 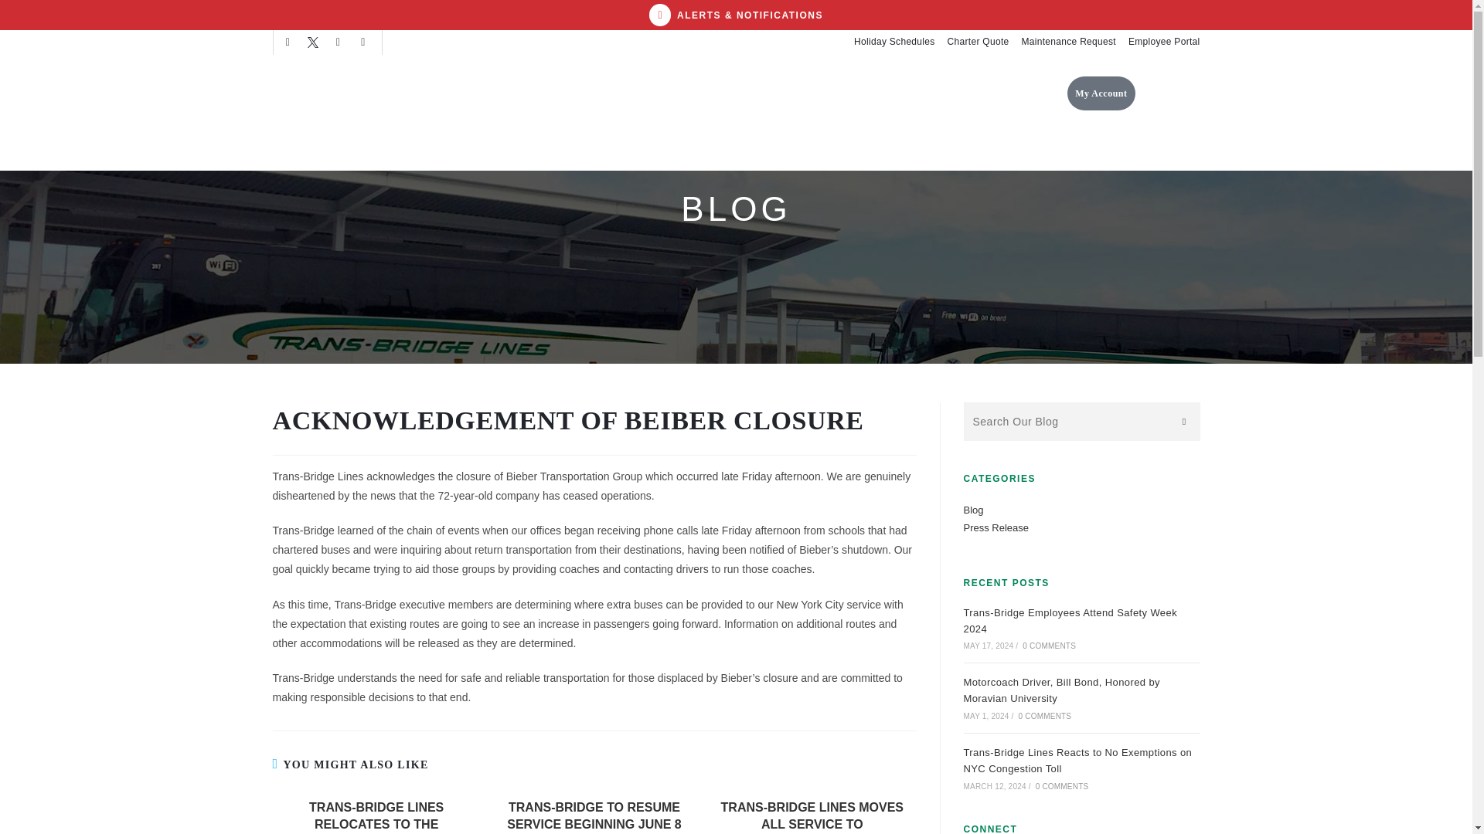 I want to click on Employee Portal, so click(x=1164, y=42).